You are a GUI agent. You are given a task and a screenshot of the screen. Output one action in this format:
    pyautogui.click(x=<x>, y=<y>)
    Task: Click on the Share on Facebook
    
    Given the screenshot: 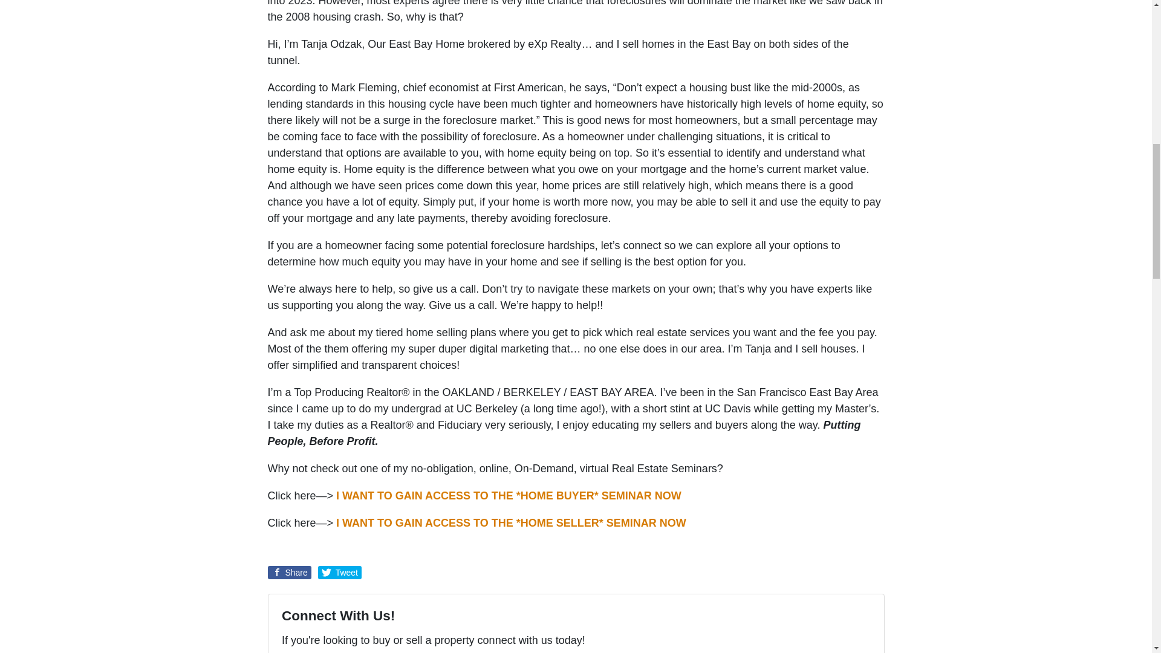 What is the action you would take?
    pyautogui.click(x=289, y=572)
    